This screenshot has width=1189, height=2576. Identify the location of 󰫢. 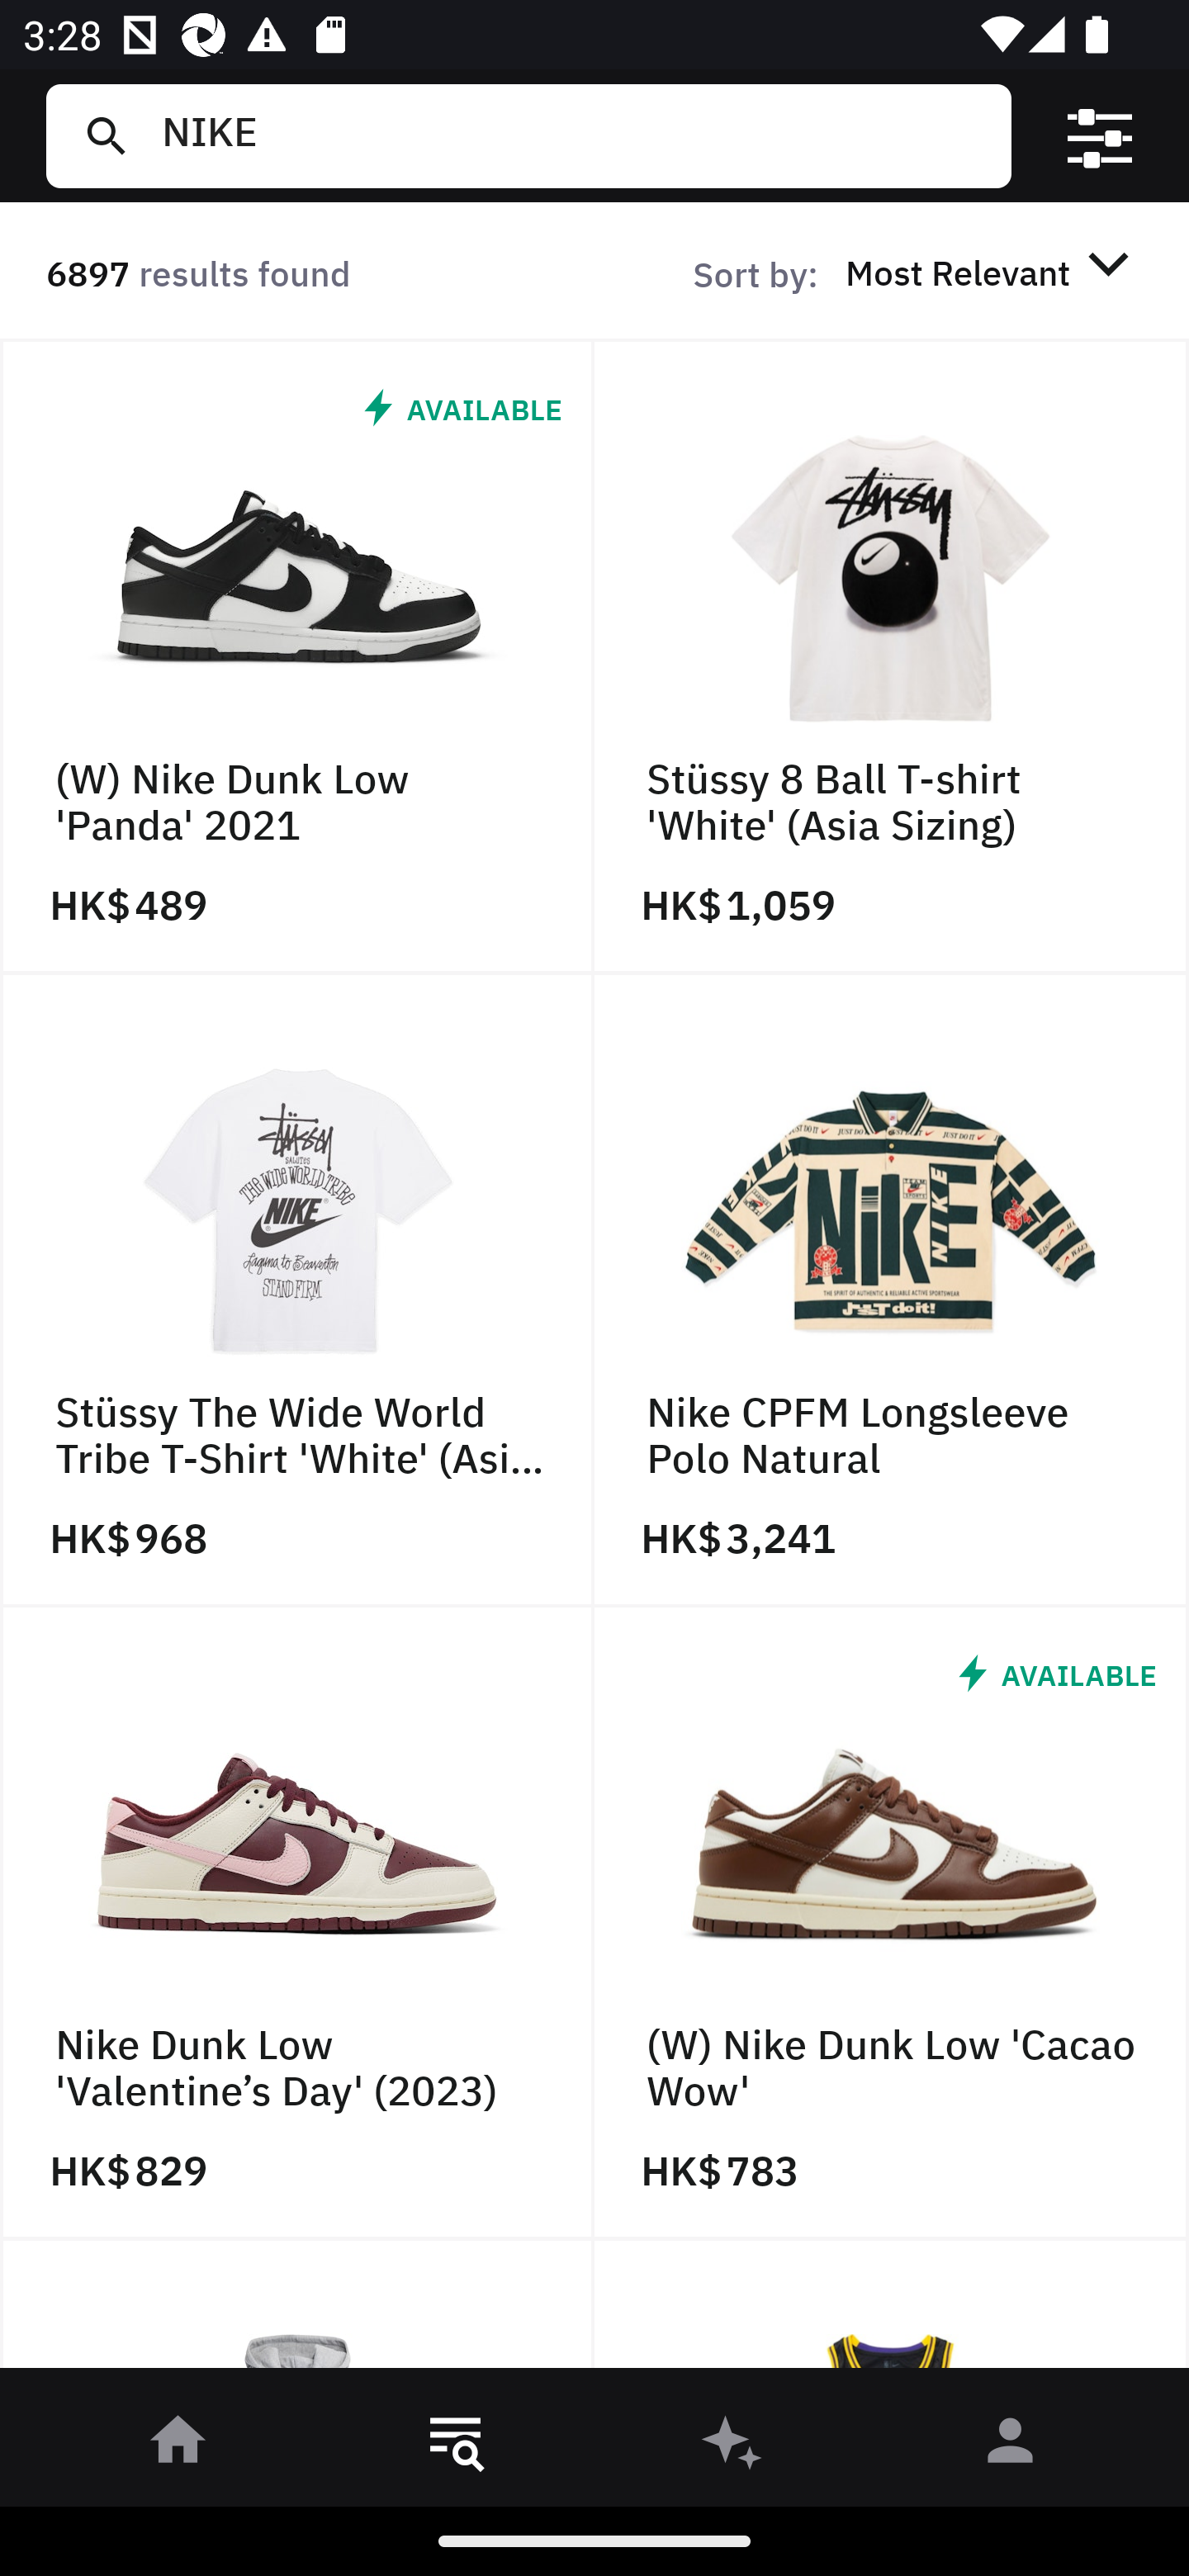
(733, 2446).